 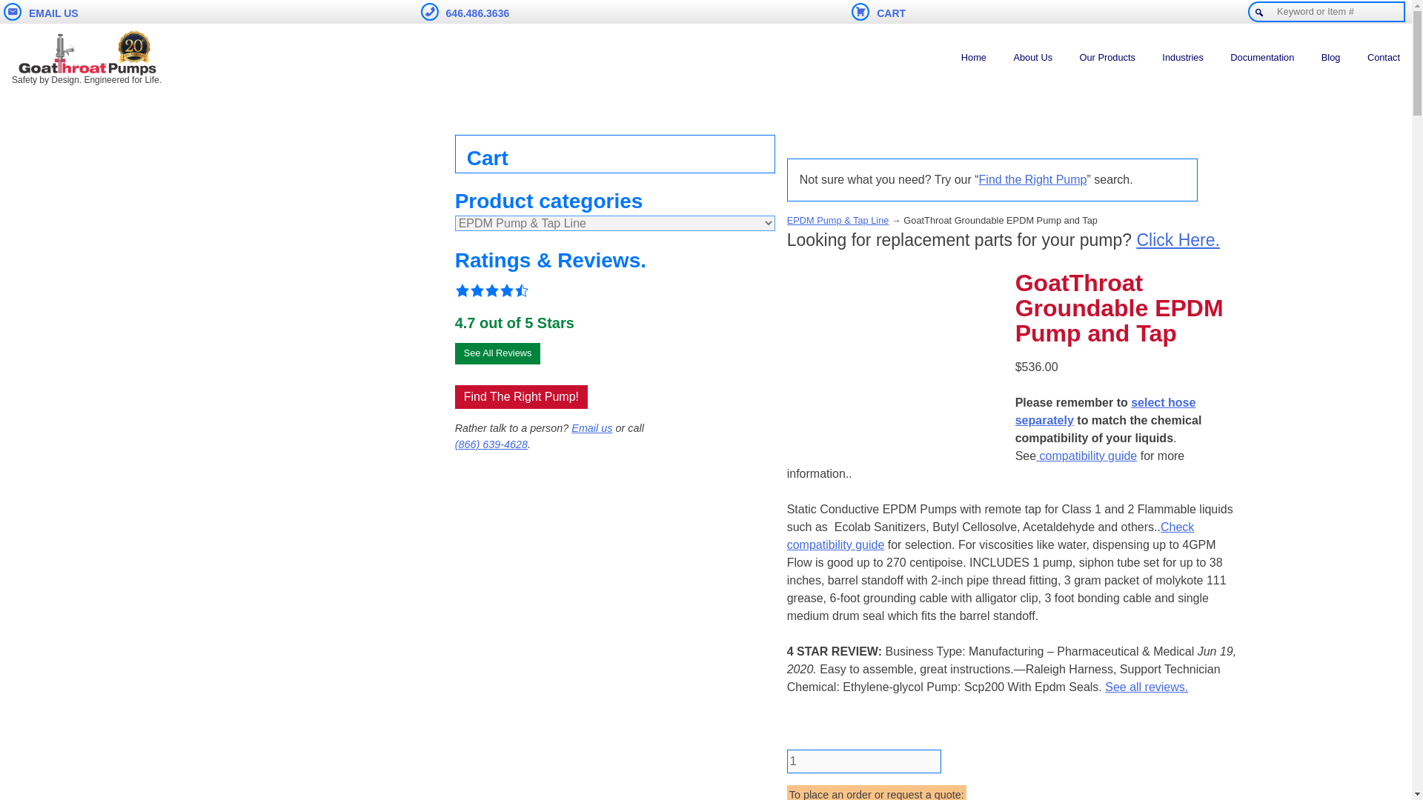 I want to click on GoatThroat Pumps, so click(x=86, y=53).